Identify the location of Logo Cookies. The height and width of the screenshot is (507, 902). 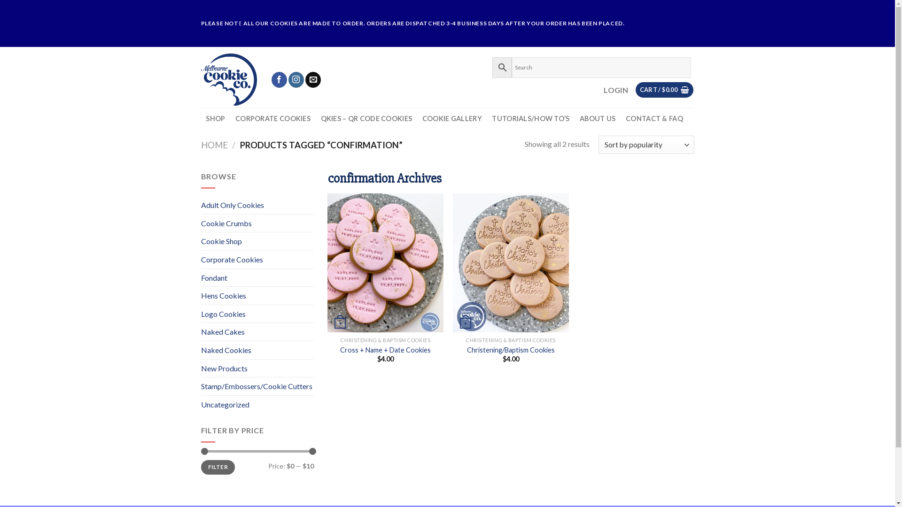
(257, 314).